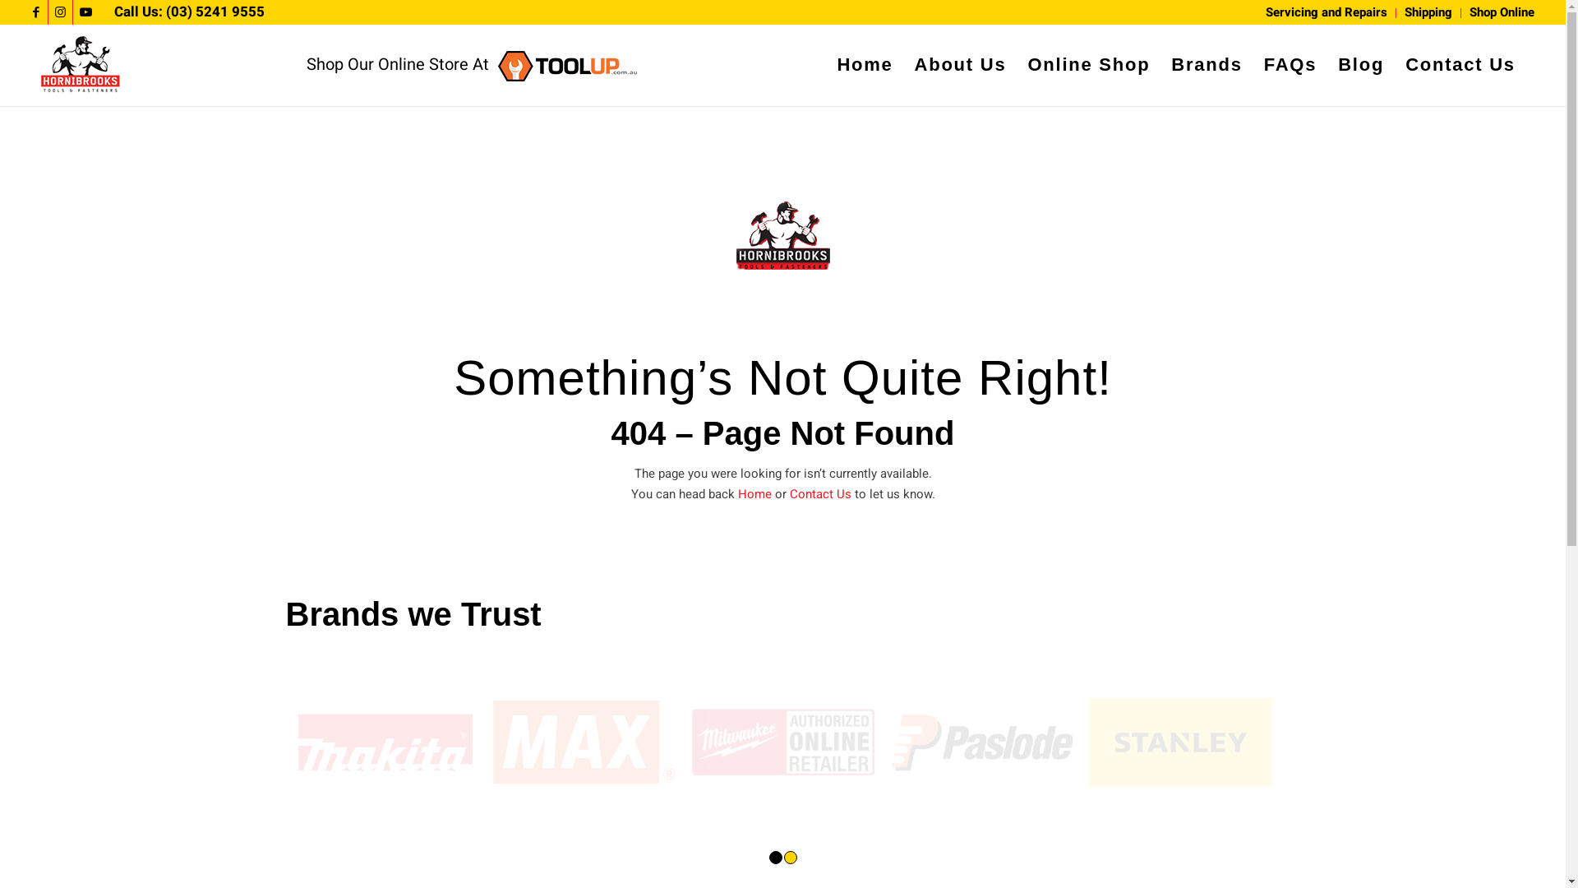 This screenshot has width=1578, height=888. Describe the element at coordinates (776, 858) in the screenshot. I see `1` at that location.